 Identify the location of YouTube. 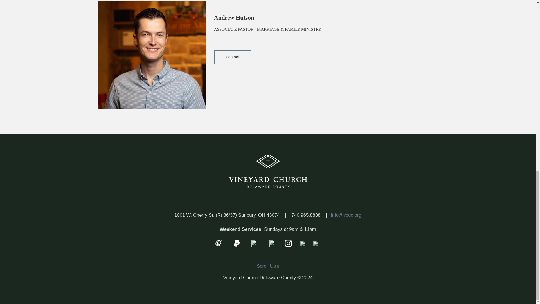
(302, 243).